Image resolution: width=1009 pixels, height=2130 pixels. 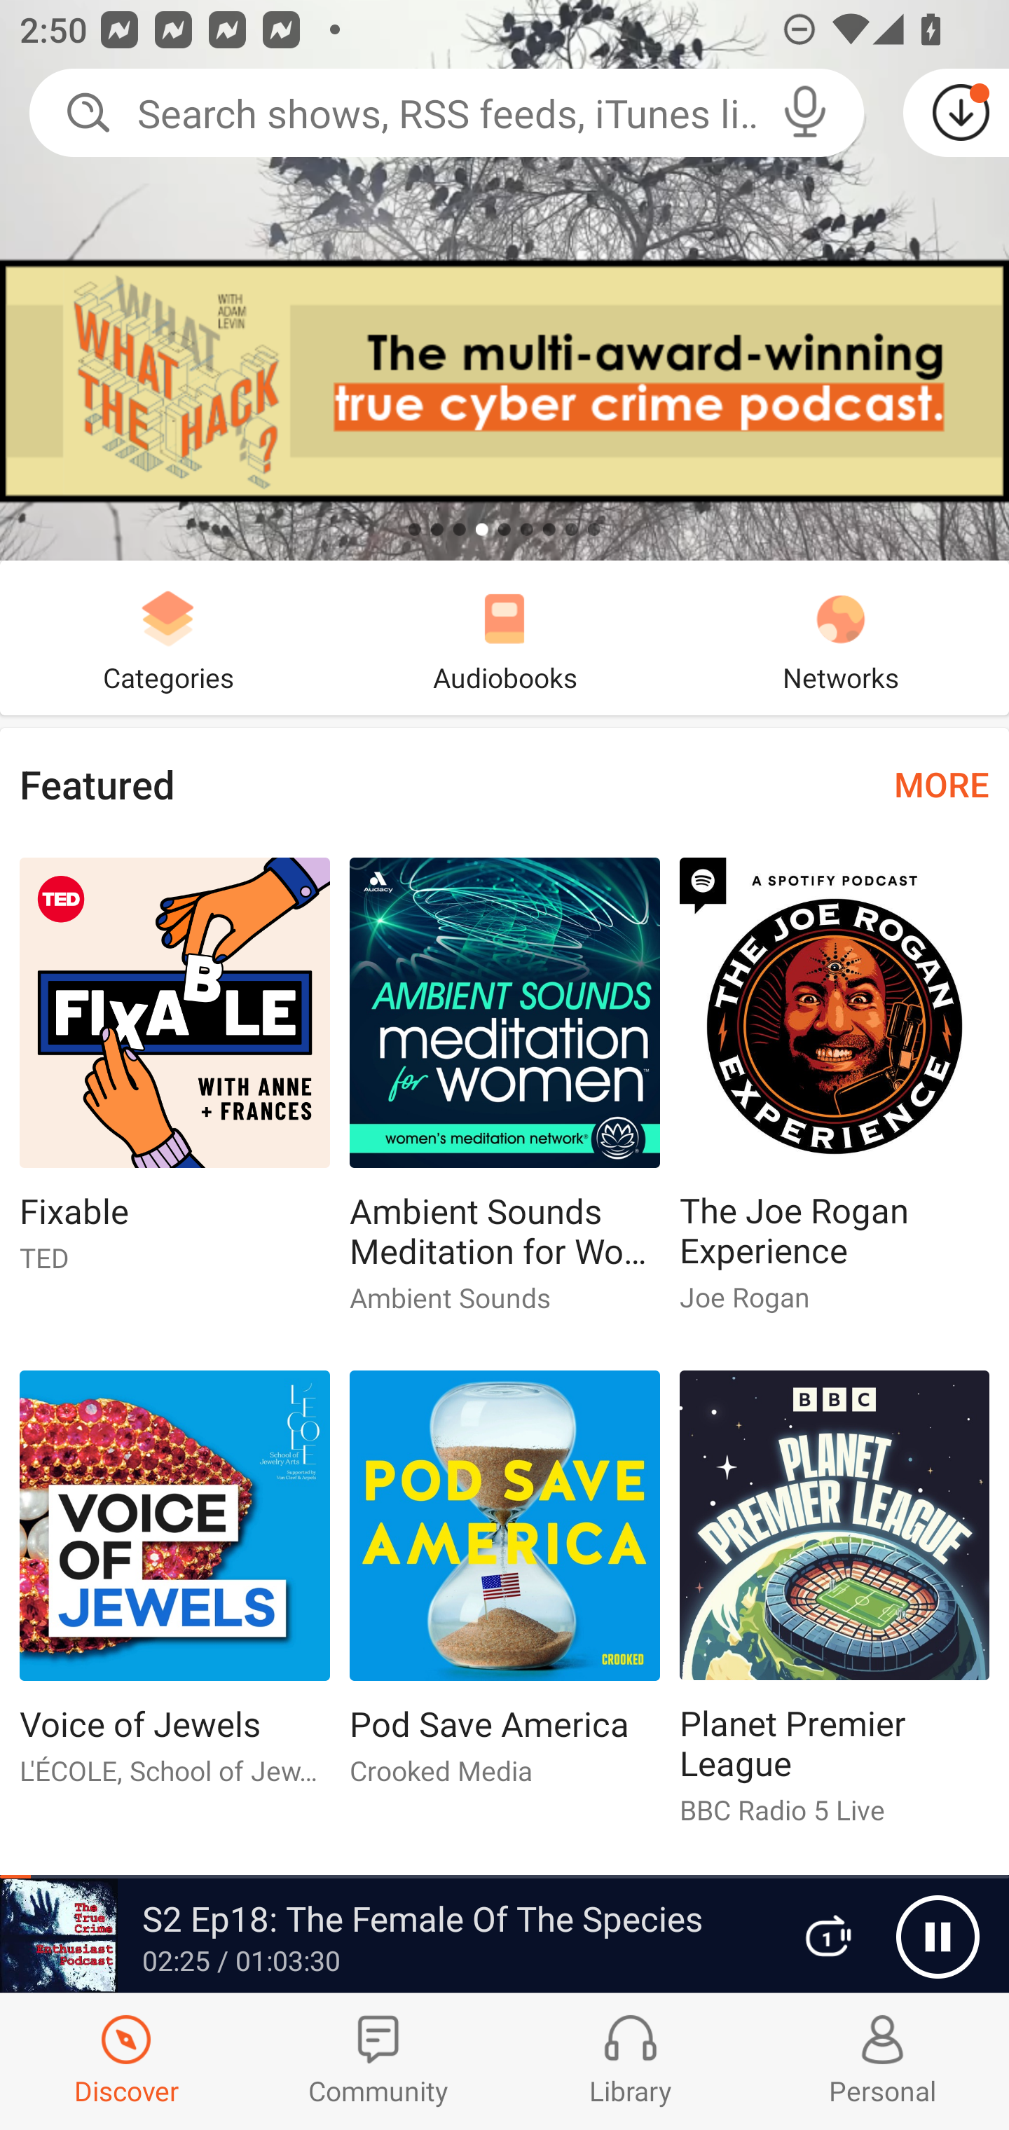 I want to click on Audiobooks, so click(x=504, y=638).